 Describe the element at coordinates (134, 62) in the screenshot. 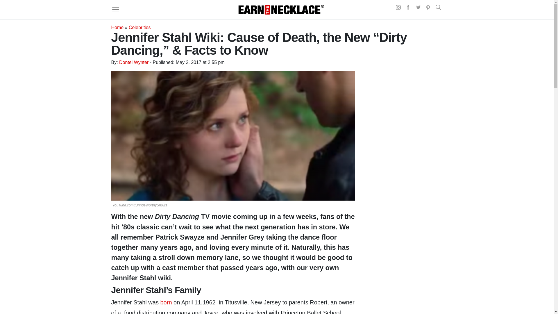

I see `Dontei Wynter` at that location.